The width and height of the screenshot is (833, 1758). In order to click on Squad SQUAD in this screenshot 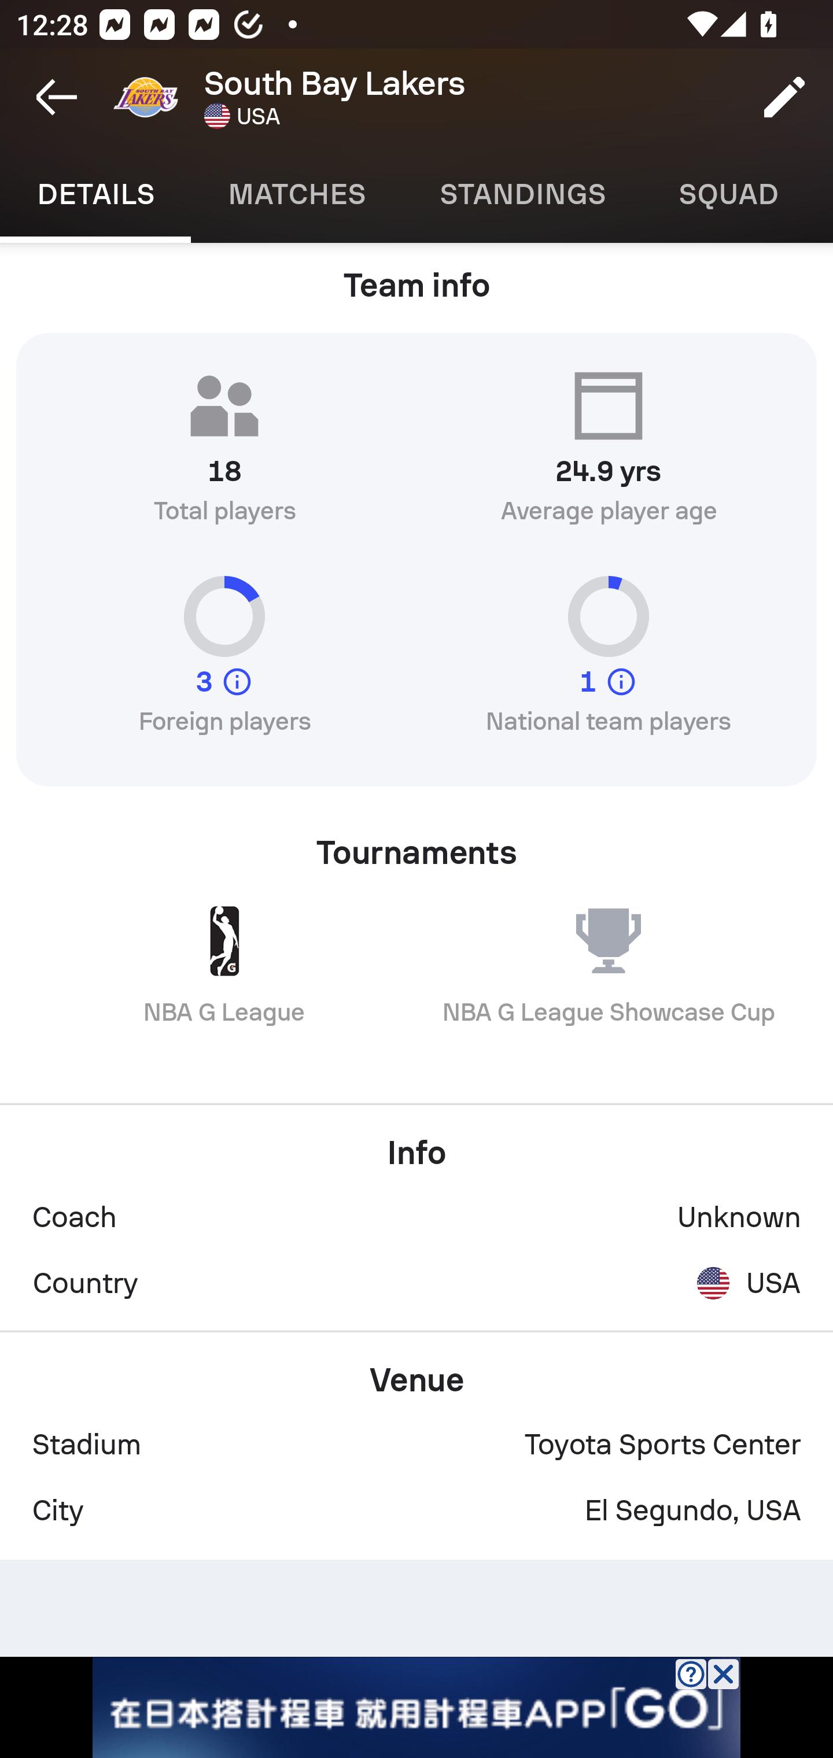, I will do `click(729, 194)`.